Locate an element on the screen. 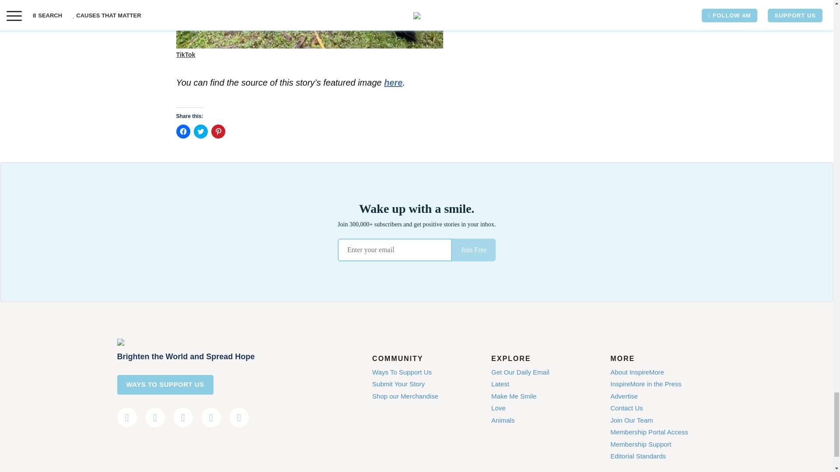 The height and width of the screenshot is (472, 840). TikTok is located at coordinates (185, 54).